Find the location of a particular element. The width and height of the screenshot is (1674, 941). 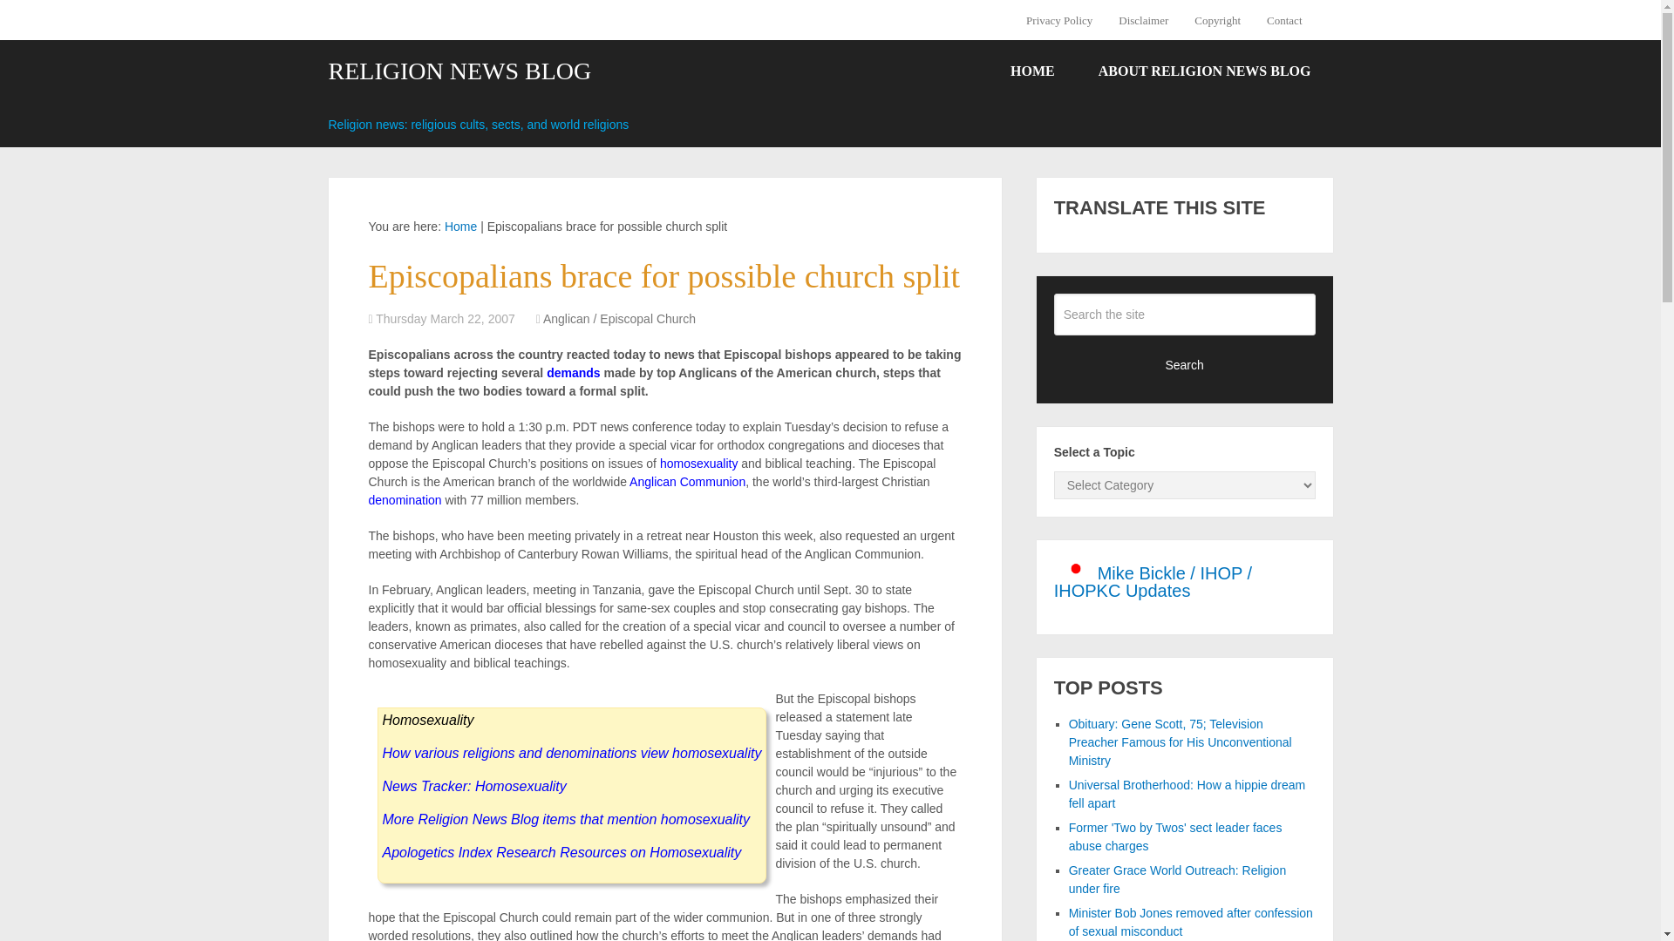

Universal Brotherhood: How a hippie dream fell apart is located at coordinates (1187, 794).